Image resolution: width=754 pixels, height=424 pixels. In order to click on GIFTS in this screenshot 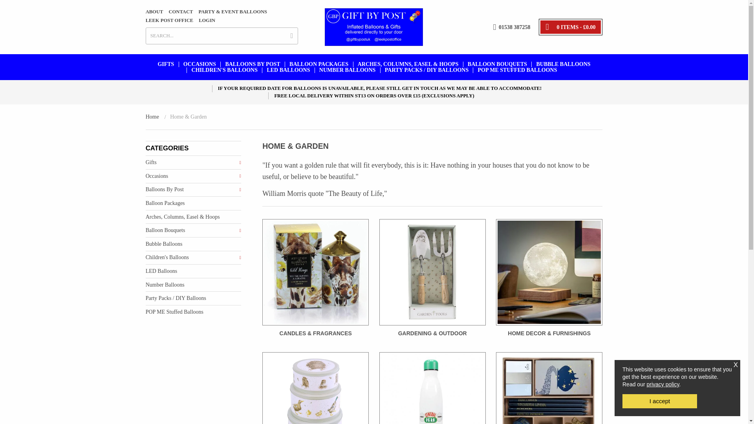, I will do `click(165, 64)`.